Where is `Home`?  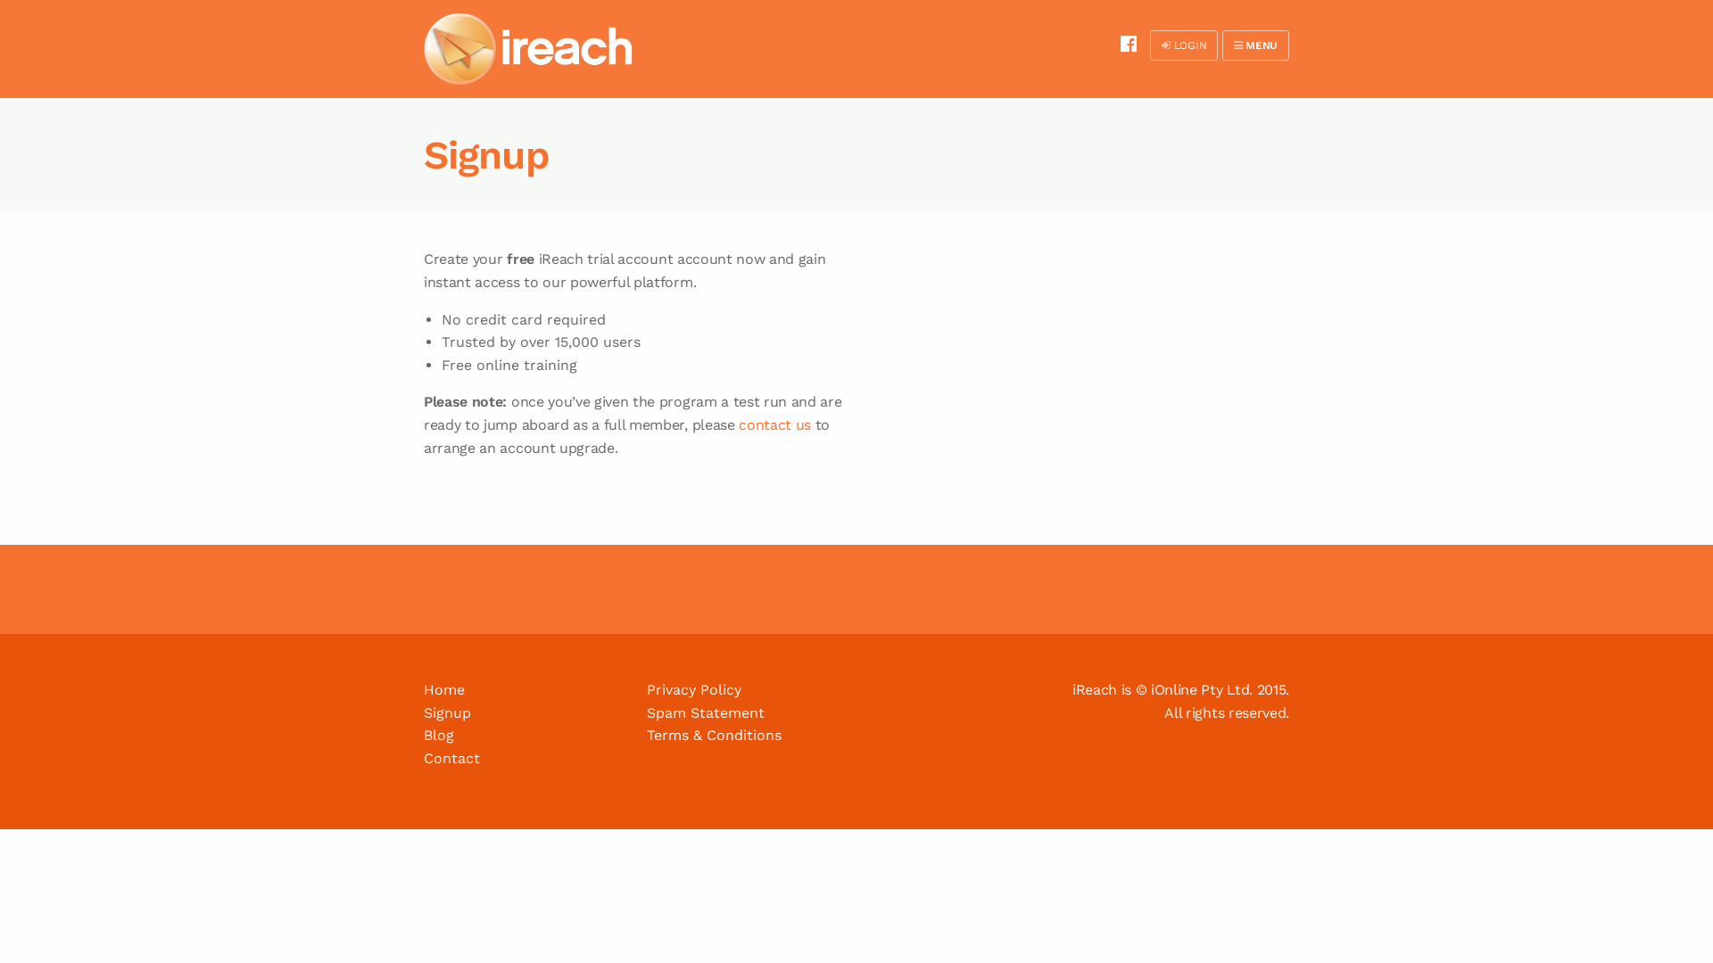
Home is located at coordinates (444, 690).